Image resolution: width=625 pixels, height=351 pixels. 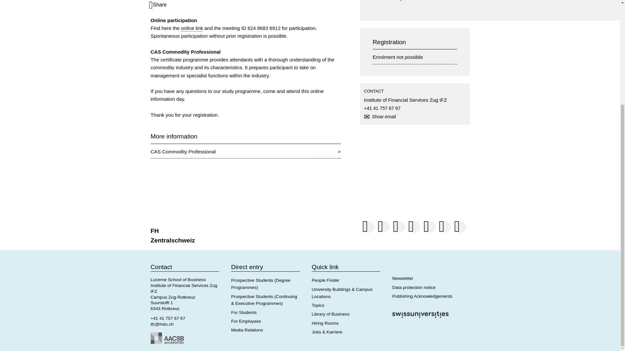 What do you see at coordinates (460, 227) in the screenshot?
I see `Flickr` at bounding box center [460, 227].